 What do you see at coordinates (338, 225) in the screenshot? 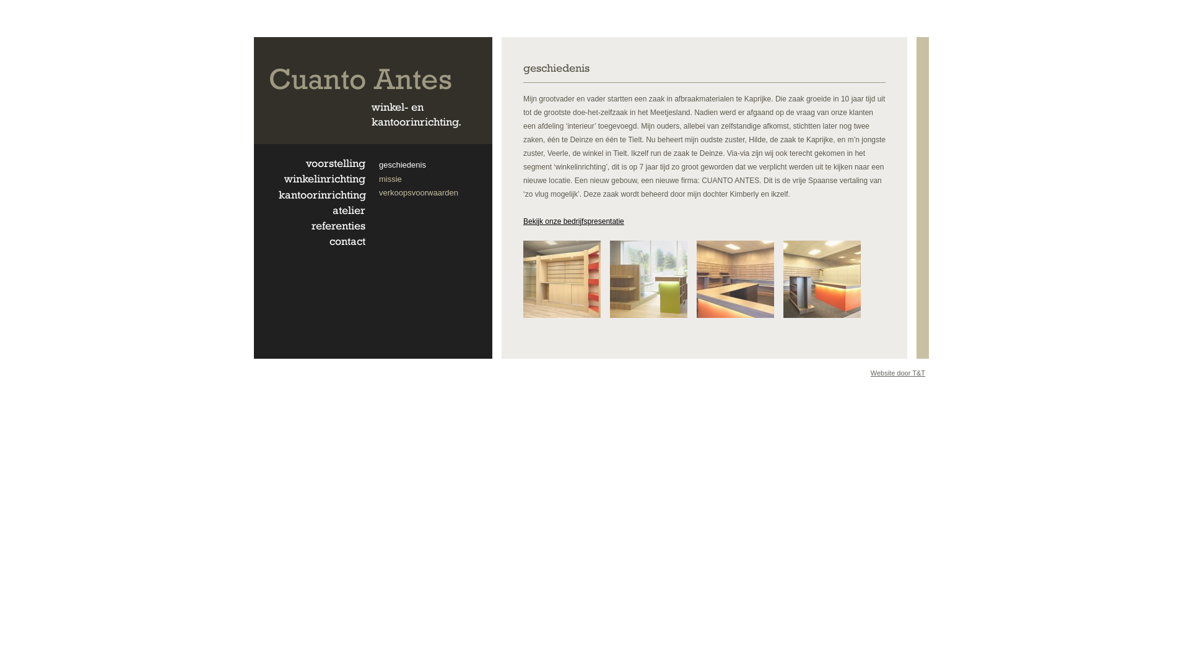
I see `referenties` at bounding box center [338, 225].